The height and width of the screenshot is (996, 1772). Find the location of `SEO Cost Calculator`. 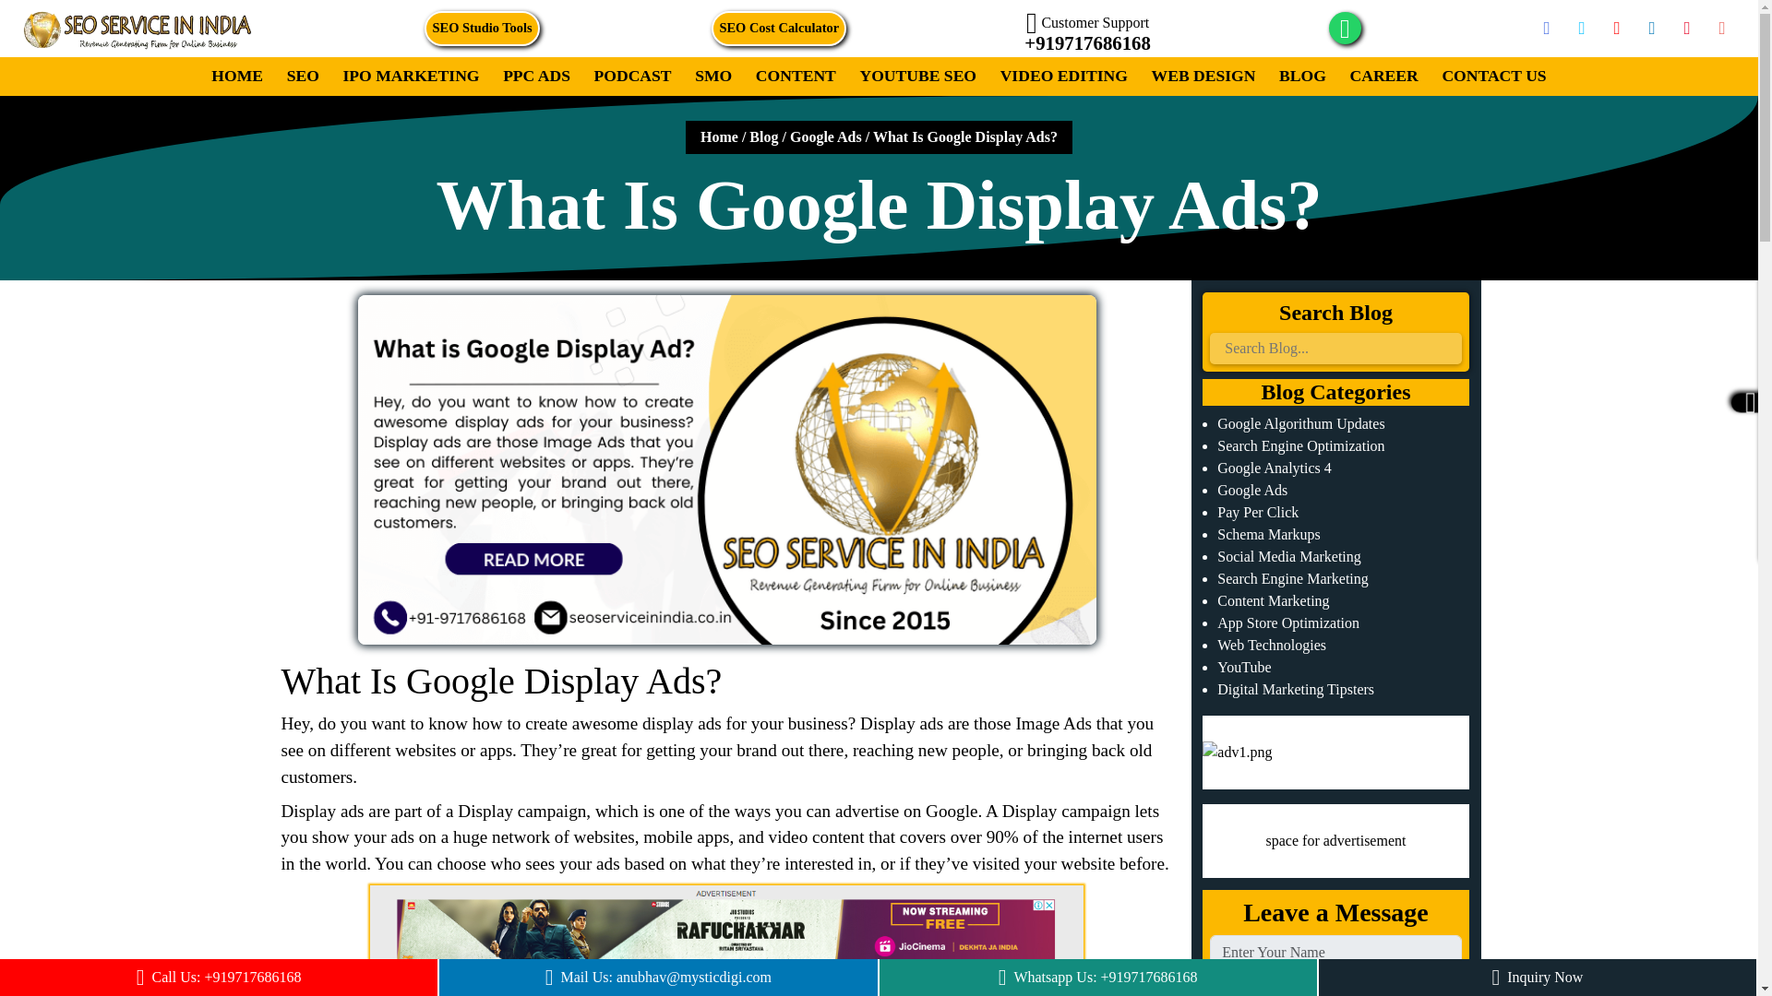

SEO Cost Calculator is located at coordinates (779, 28).